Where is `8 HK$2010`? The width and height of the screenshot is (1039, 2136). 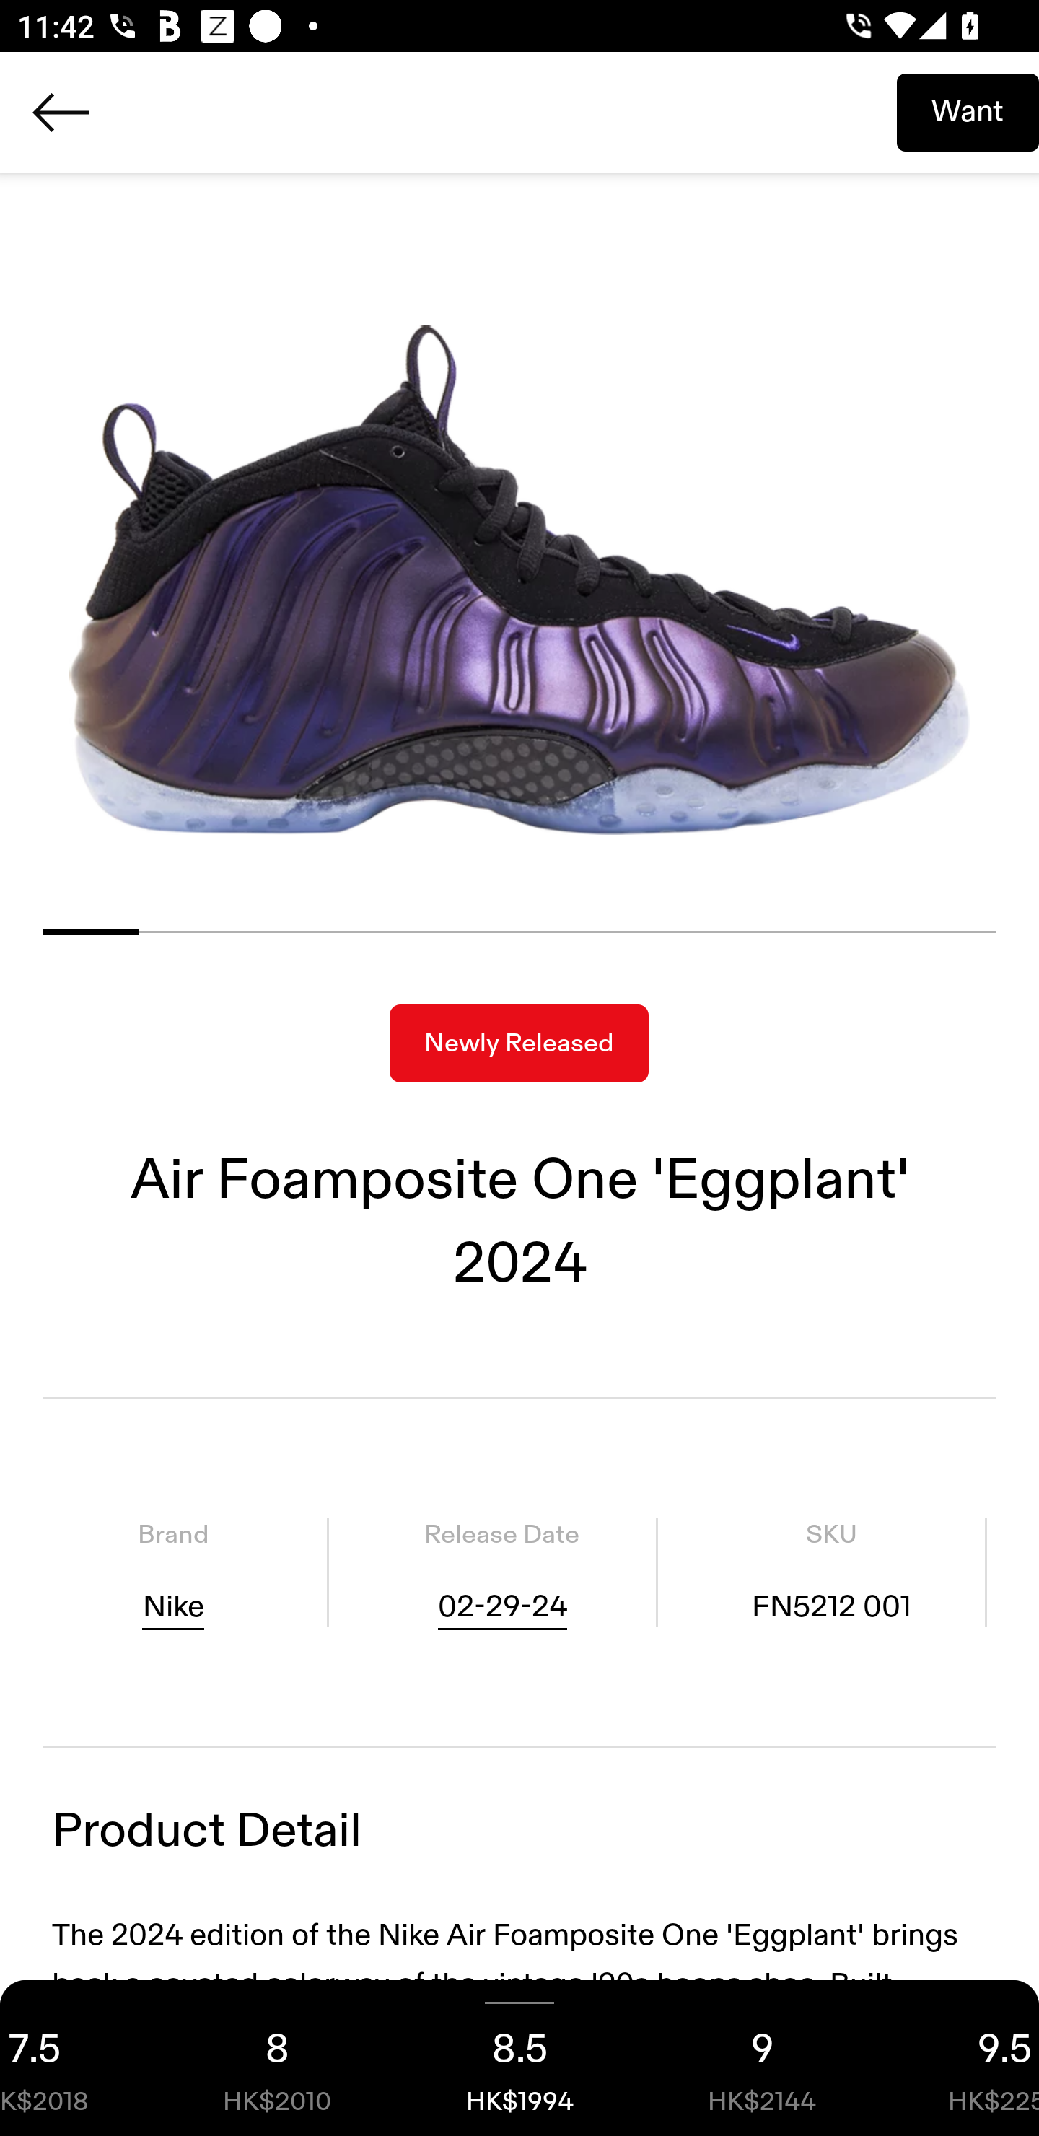 8 HK$2010 is located at coordinates (277, 2058).